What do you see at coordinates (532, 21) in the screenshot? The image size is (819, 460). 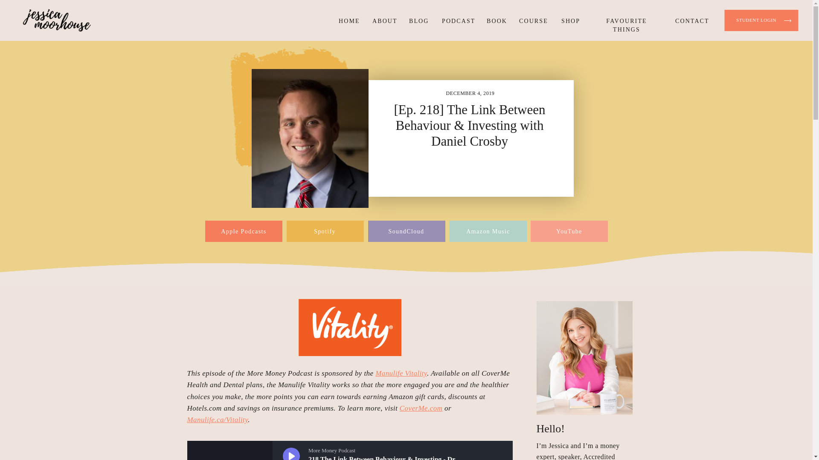 I see `COURSE` at bounding box center [532, 21].